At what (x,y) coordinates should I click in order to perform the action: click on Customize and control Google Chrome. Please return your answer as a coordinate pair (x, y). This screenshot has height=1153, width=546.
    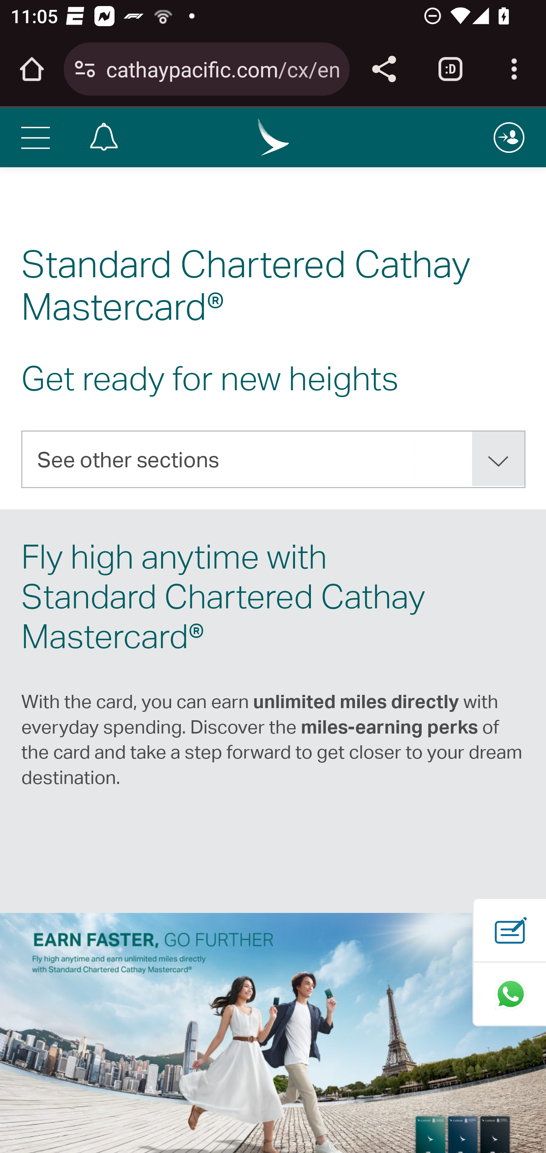
    Looking at the image, I should click on (514, 69).